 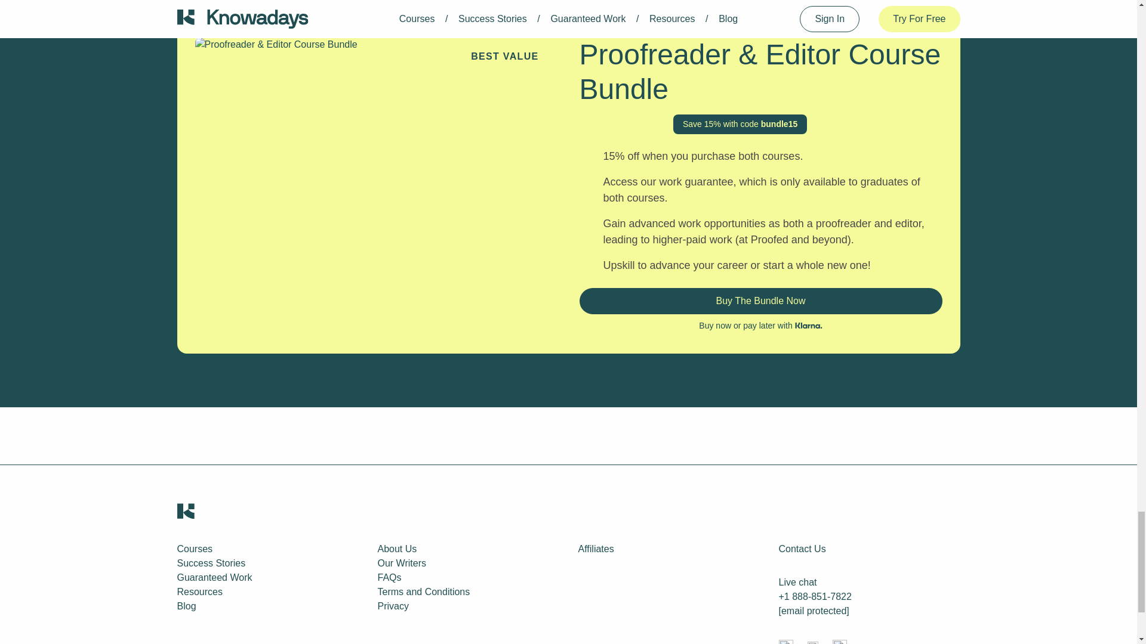 I want to click on Privacy, so click(x=392, y=606).